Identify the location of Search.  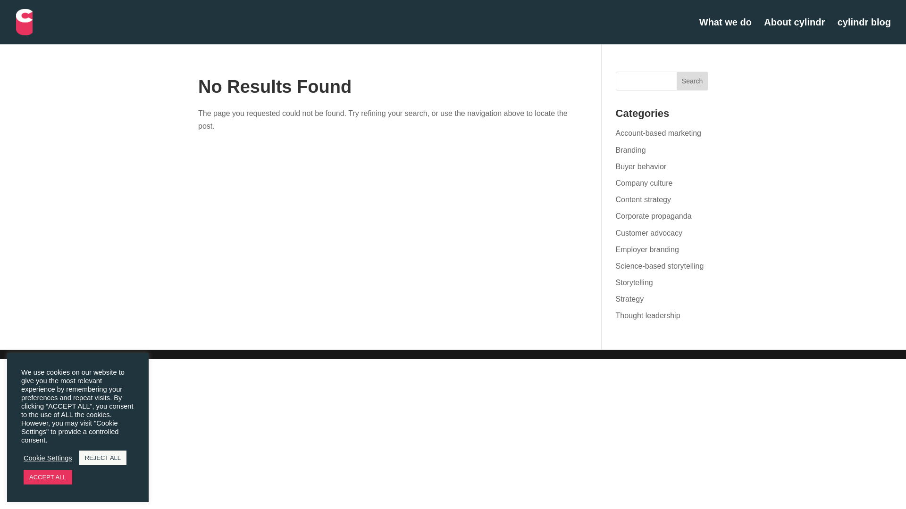
(692, 81).